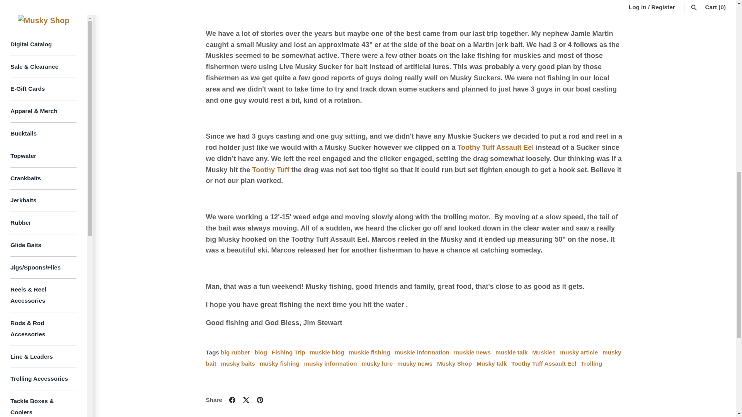  What do you see at coordinates (472, 352) in the screenshot?
I see `Show articles tagged muskie news` at bounding box center [472, 352].